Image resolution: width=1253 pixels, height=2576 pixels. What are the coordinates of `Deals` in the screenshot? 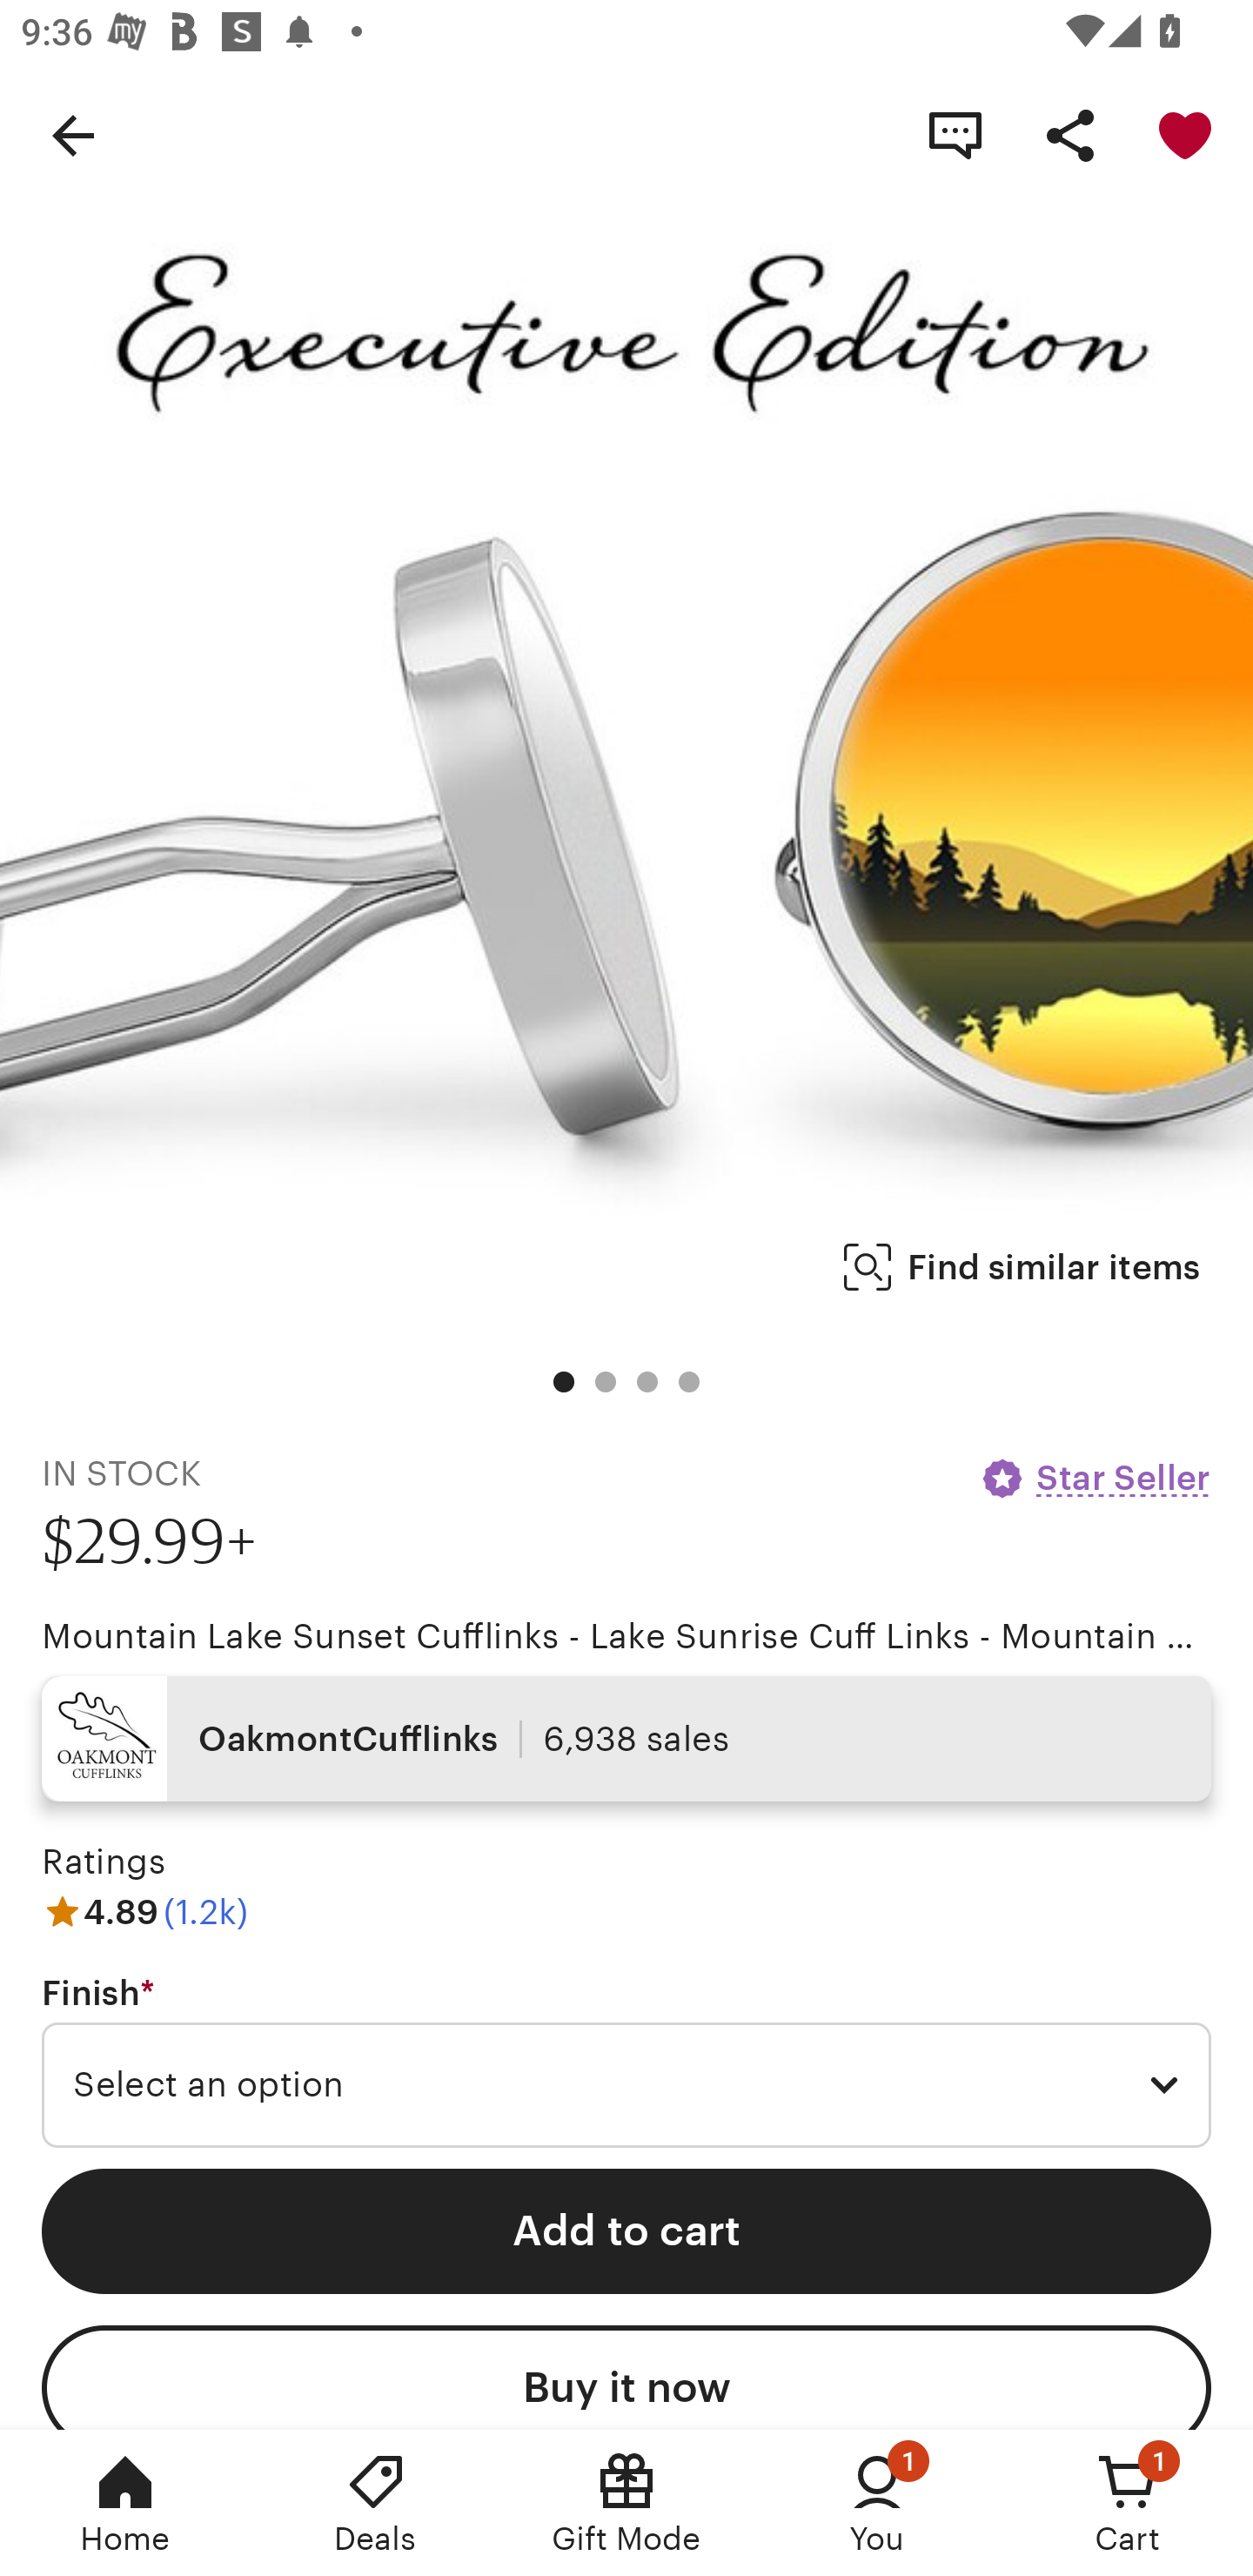 It's located at (376, 2503).